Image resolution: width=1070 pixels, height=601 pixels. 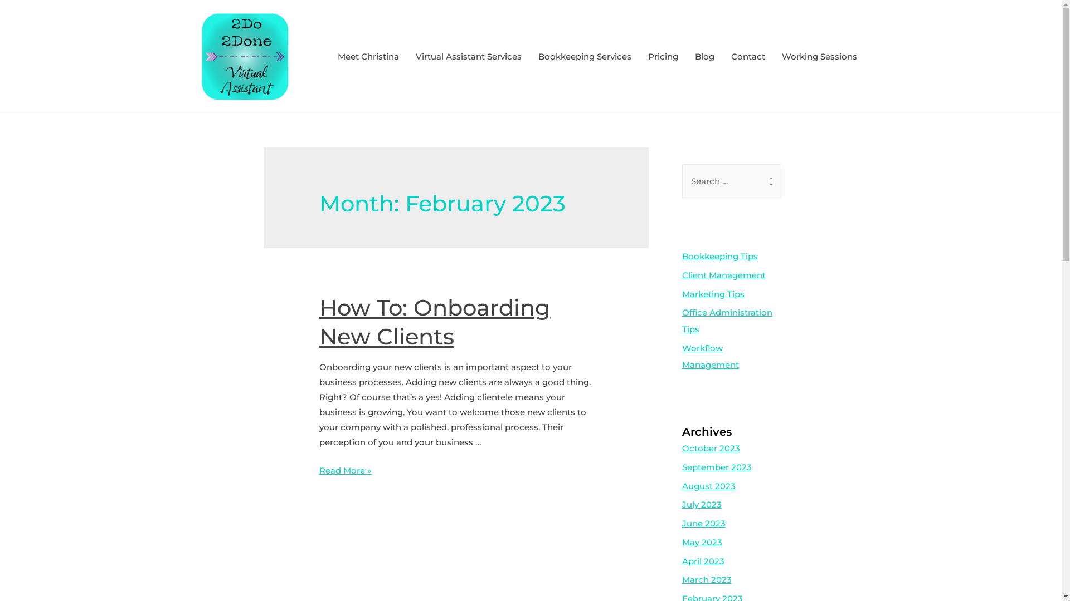 What do you see at coordinates (819, 57) in the screenshot?
I see `Working Sessions` at bounding box center [819, 57].